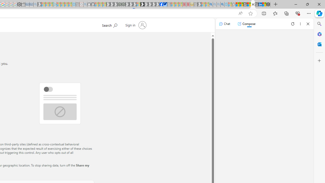 The height and width of the screenshot is (183, 325). Describe the element at coordinates (161, 5) in the screenshot. I see `Nordace | Facebook` at that location.